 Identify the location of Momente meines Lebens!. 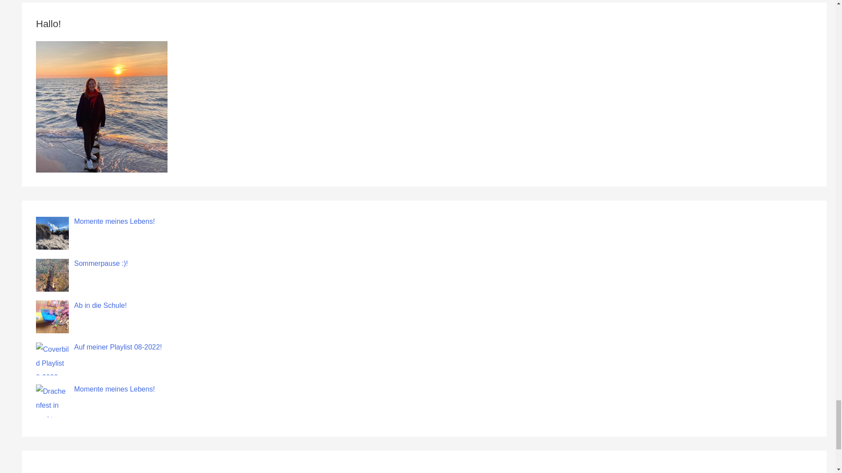
(114, 221).